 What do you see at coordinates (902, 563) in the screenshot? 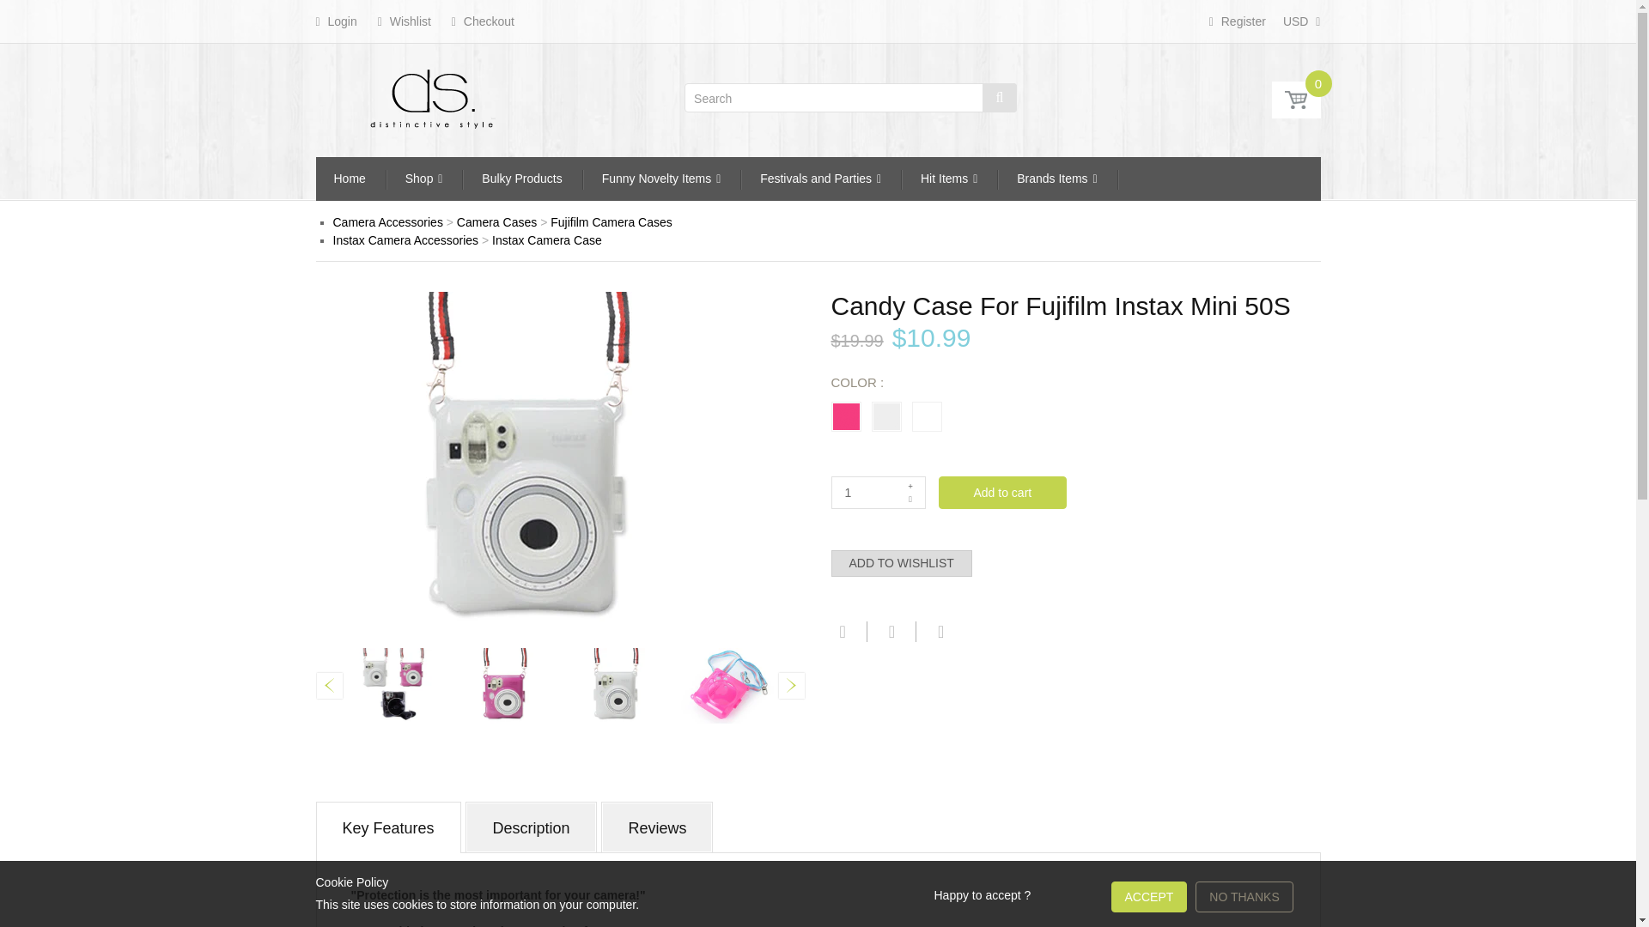
I see `Add to wishlist` at bounding box center [902, 563].